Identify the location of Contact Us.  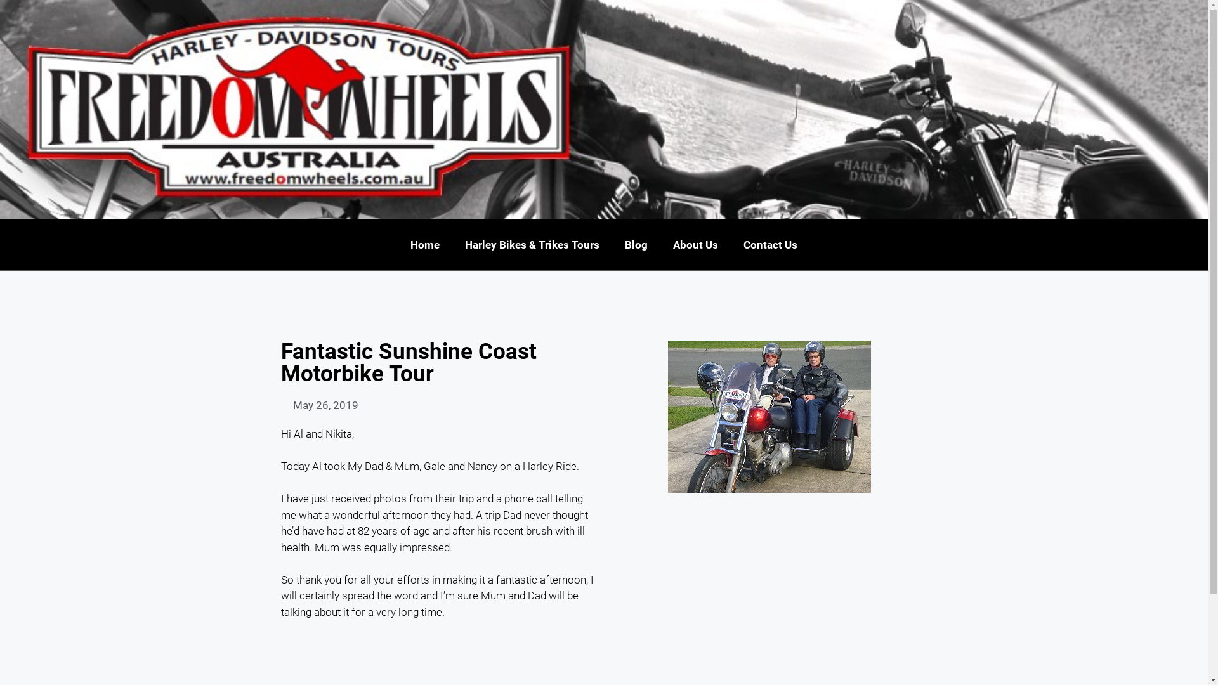
(770, 245).